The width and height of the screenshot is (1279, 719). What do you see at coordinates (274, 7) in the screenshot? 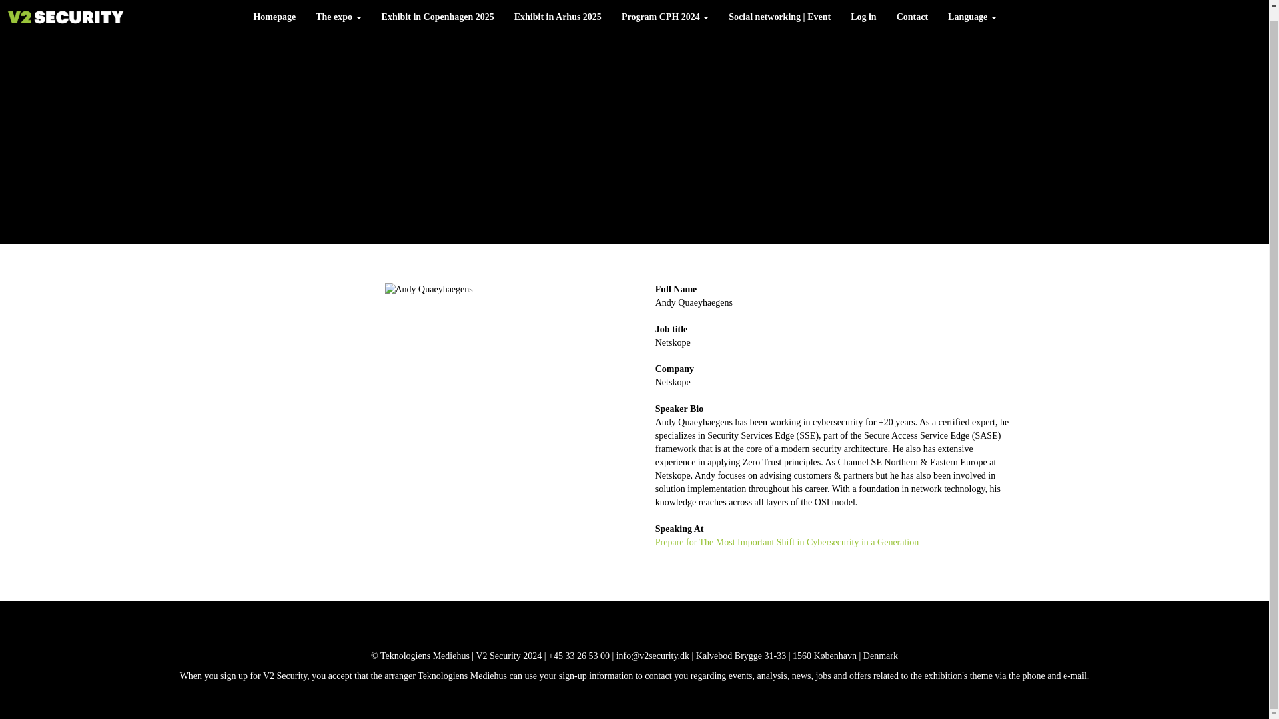
I see `Homepage` at bounding box center [274, 7].